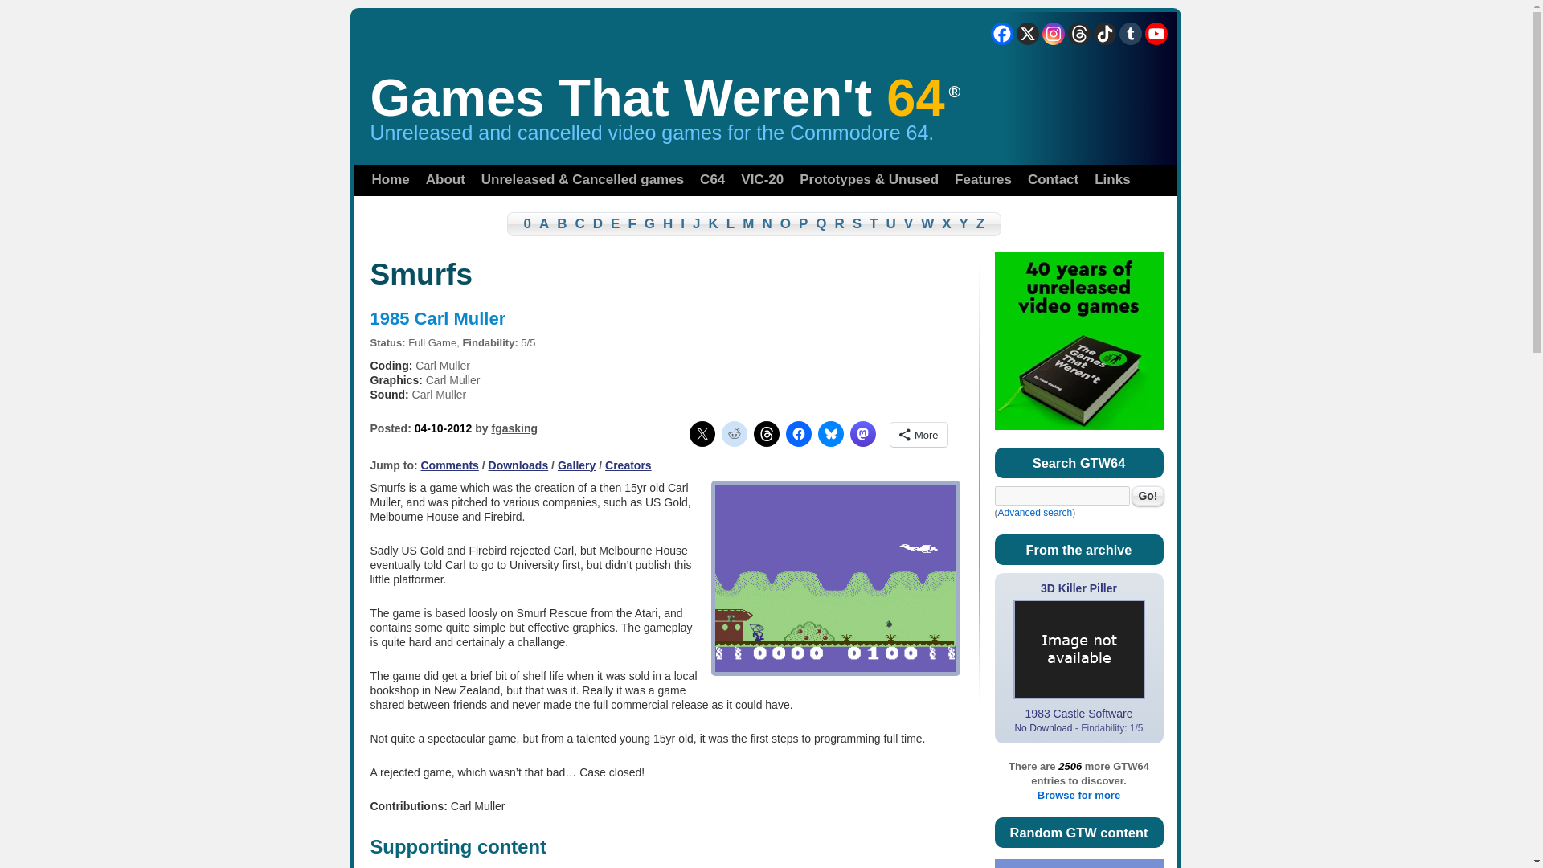 The image size is (1543, 868). What do you see at coordinates (389, 180) in the screenshot?
I see `Home` at bounding box center [389, 180].